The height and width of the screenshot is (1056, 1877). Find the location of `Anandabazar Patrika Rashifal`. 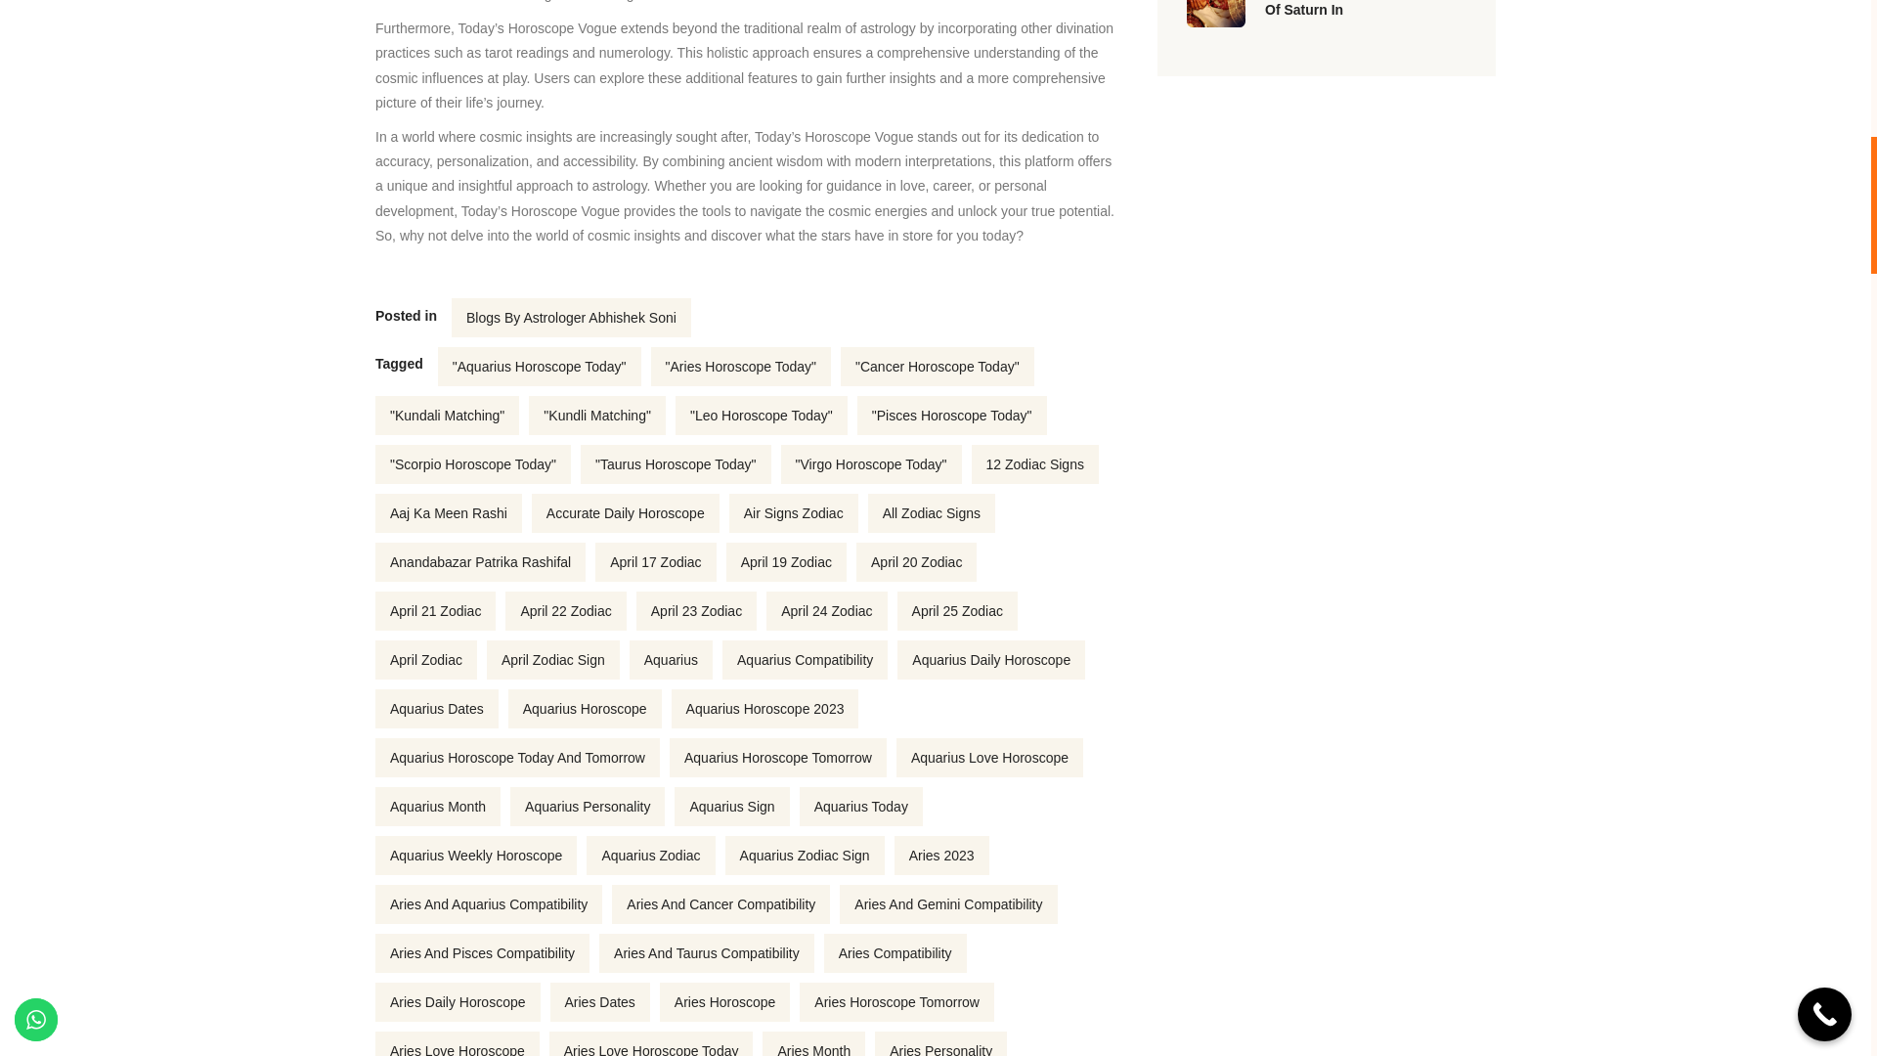

Anandabazar Patrika Rashifal is located at coordinates (481, 562).